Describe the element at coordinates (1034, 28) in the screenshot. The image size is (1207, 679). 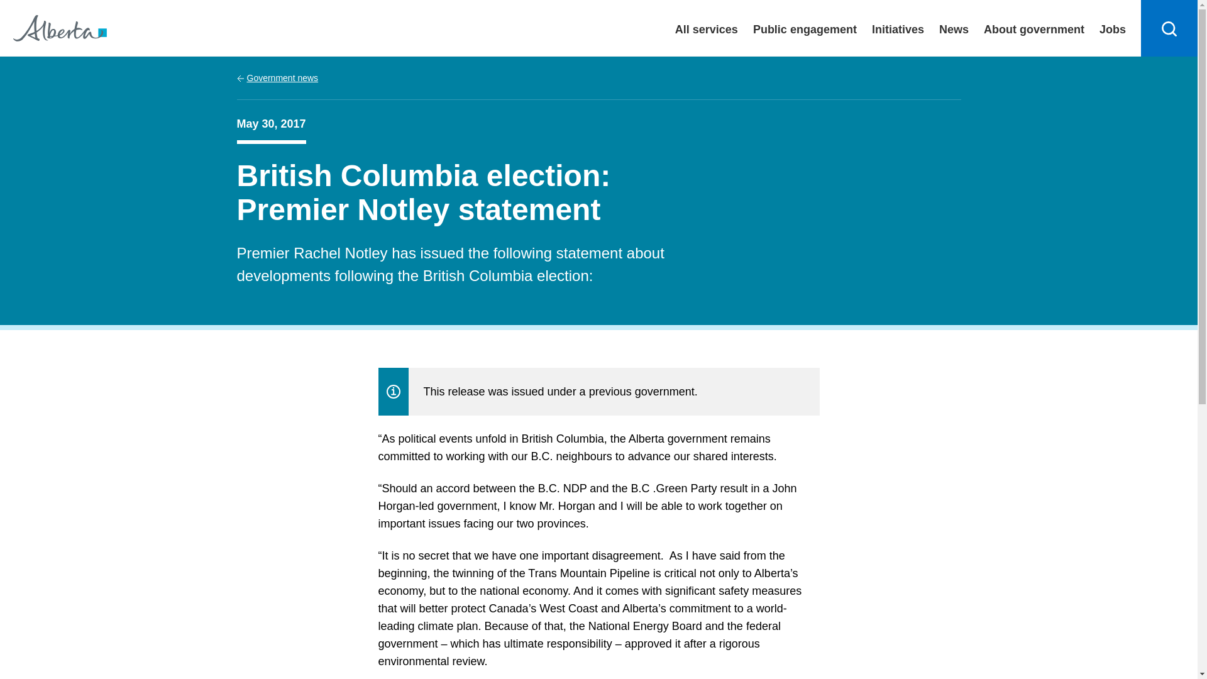
I see `About government` at that location.